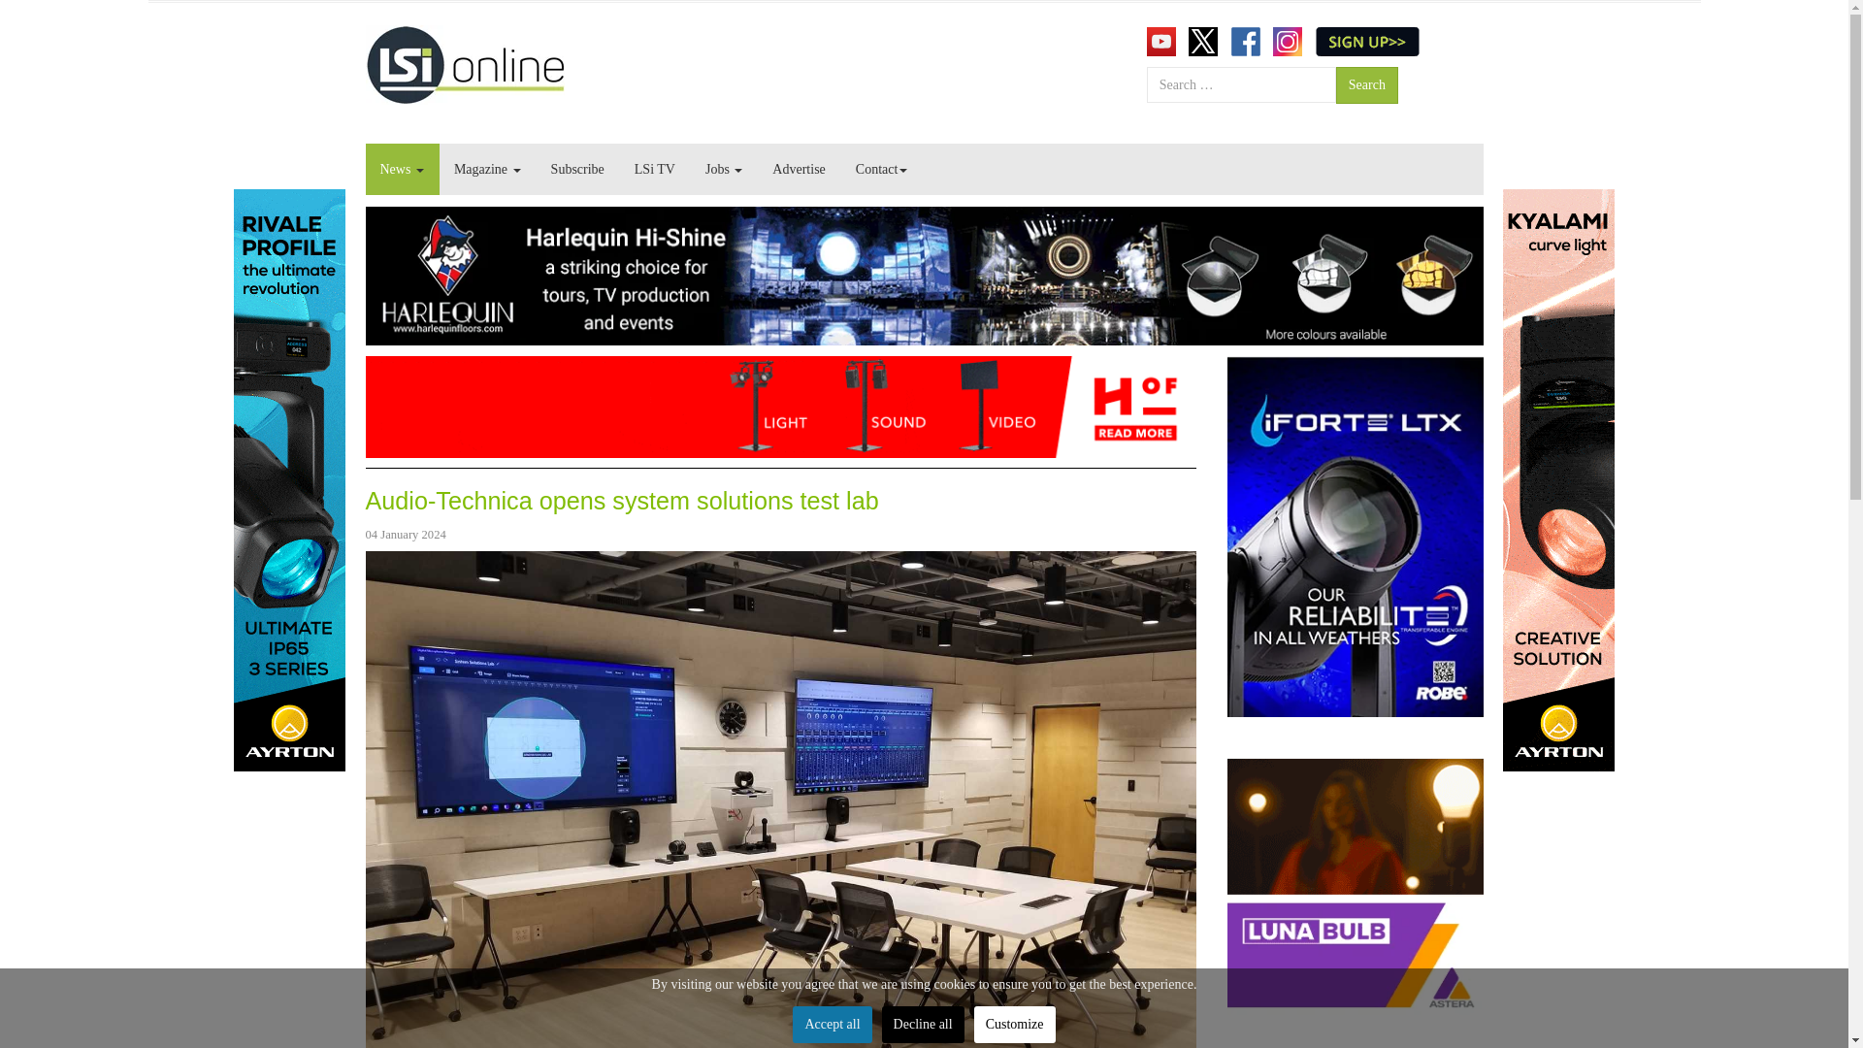 Image resolution: width=1863 pixels, height=1048 pixels. What do you see at coordinates (924, 275) in the screenshot?
I see `Harlequin - Leaderboard - Sept 2024` at bounding box center [924, 275].